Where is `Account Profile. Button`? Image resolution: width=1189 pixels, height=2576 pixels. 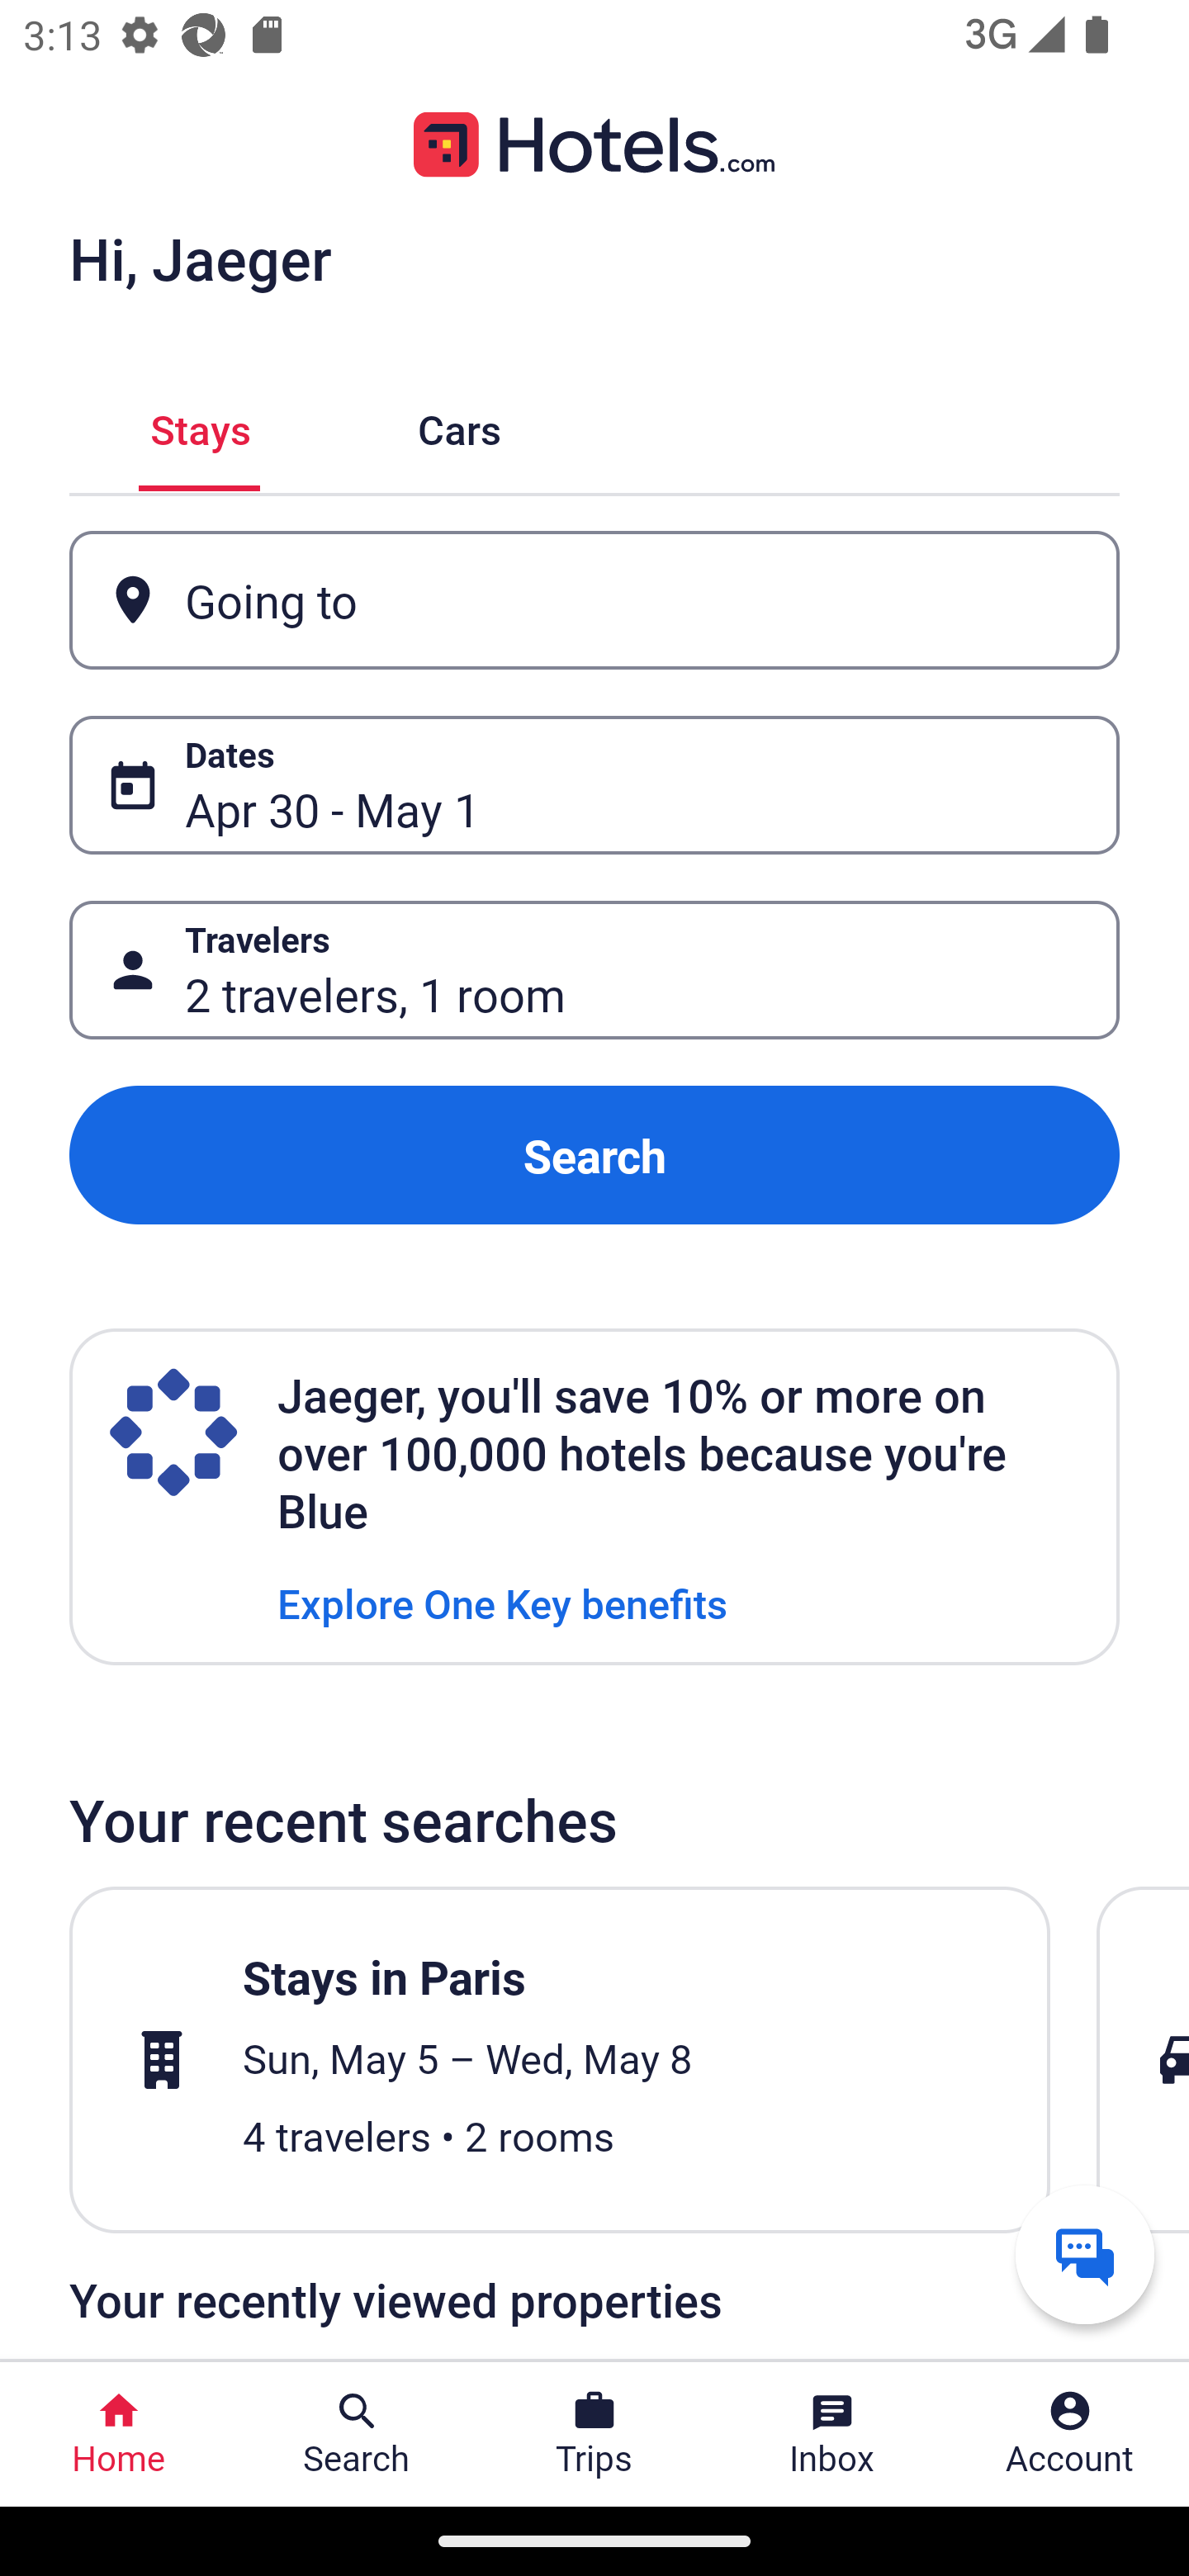 Account Profile. Button is located at coordinates (1070, 2434).